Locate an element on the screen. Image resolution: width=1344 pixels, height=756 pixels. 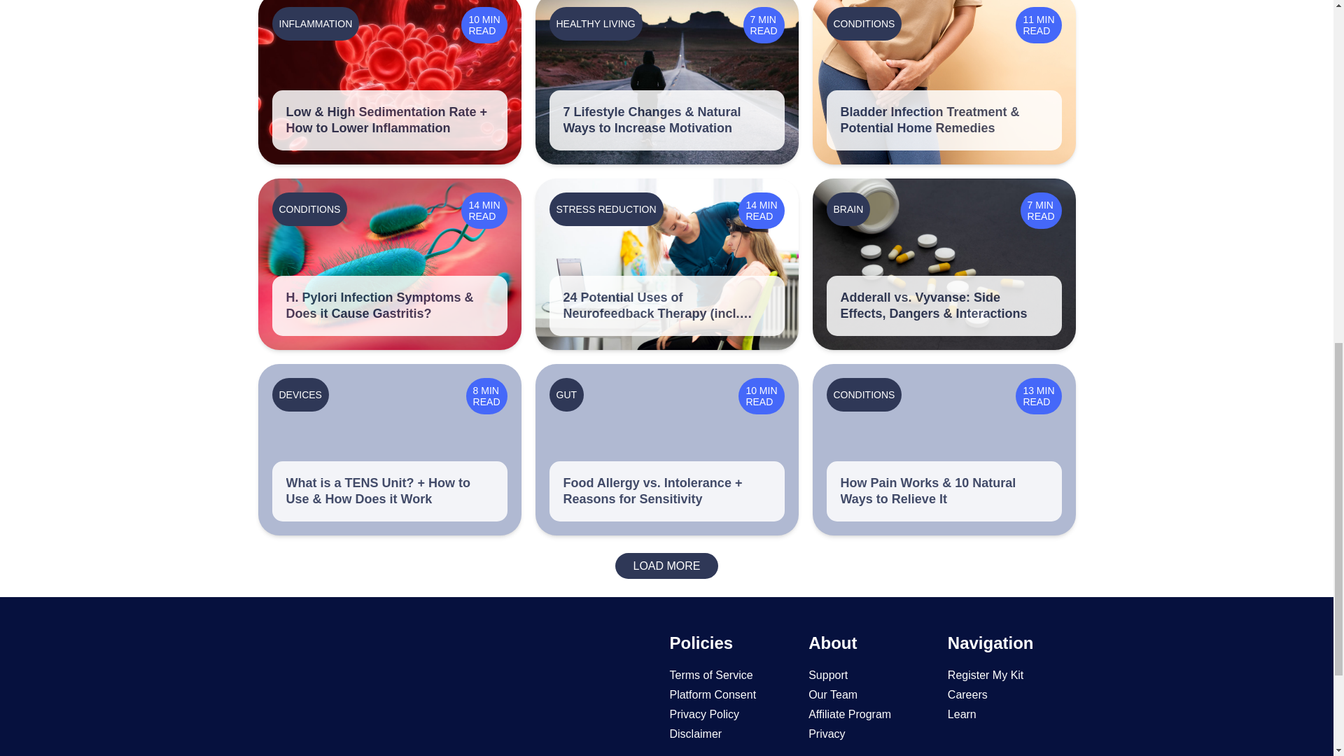
CONDITIONS is located at coordinates (309, 209).